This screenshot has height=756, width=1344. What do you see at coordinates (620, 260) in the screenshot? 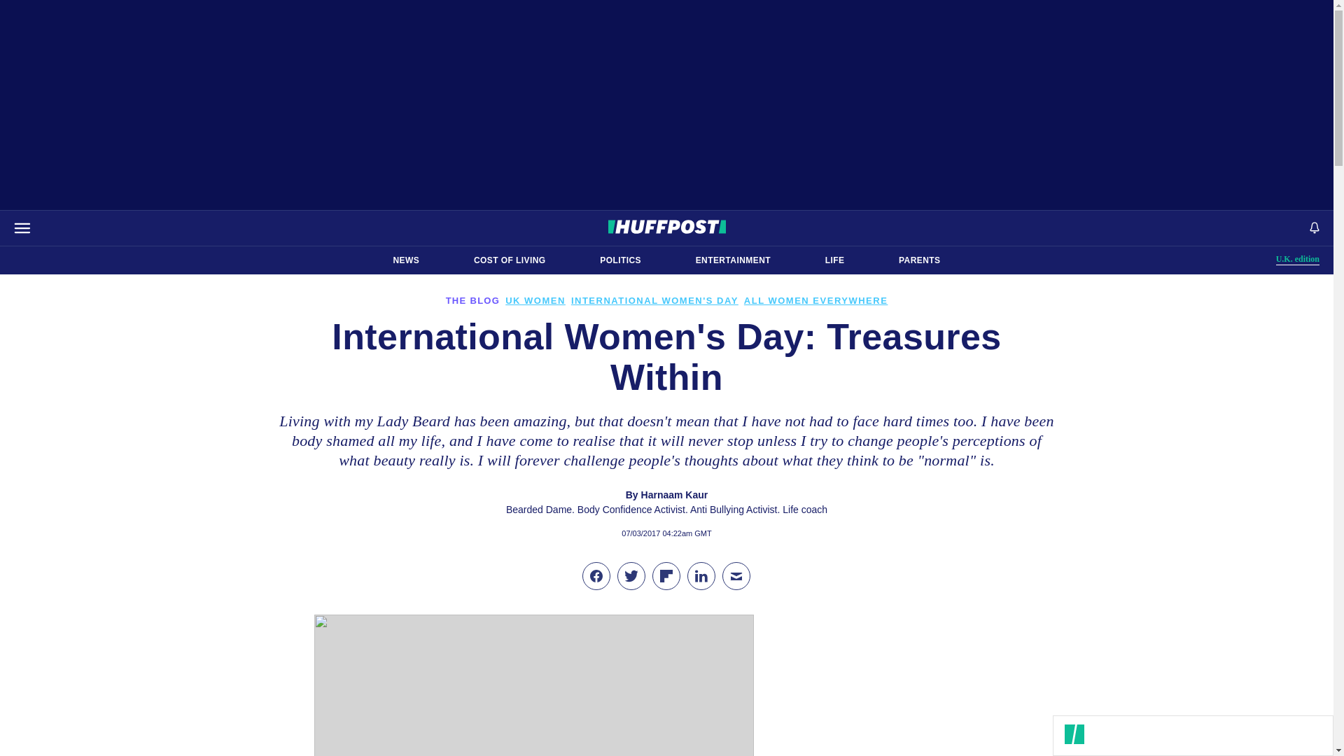
I see `POLITICS` at bounding box center [620, 260].